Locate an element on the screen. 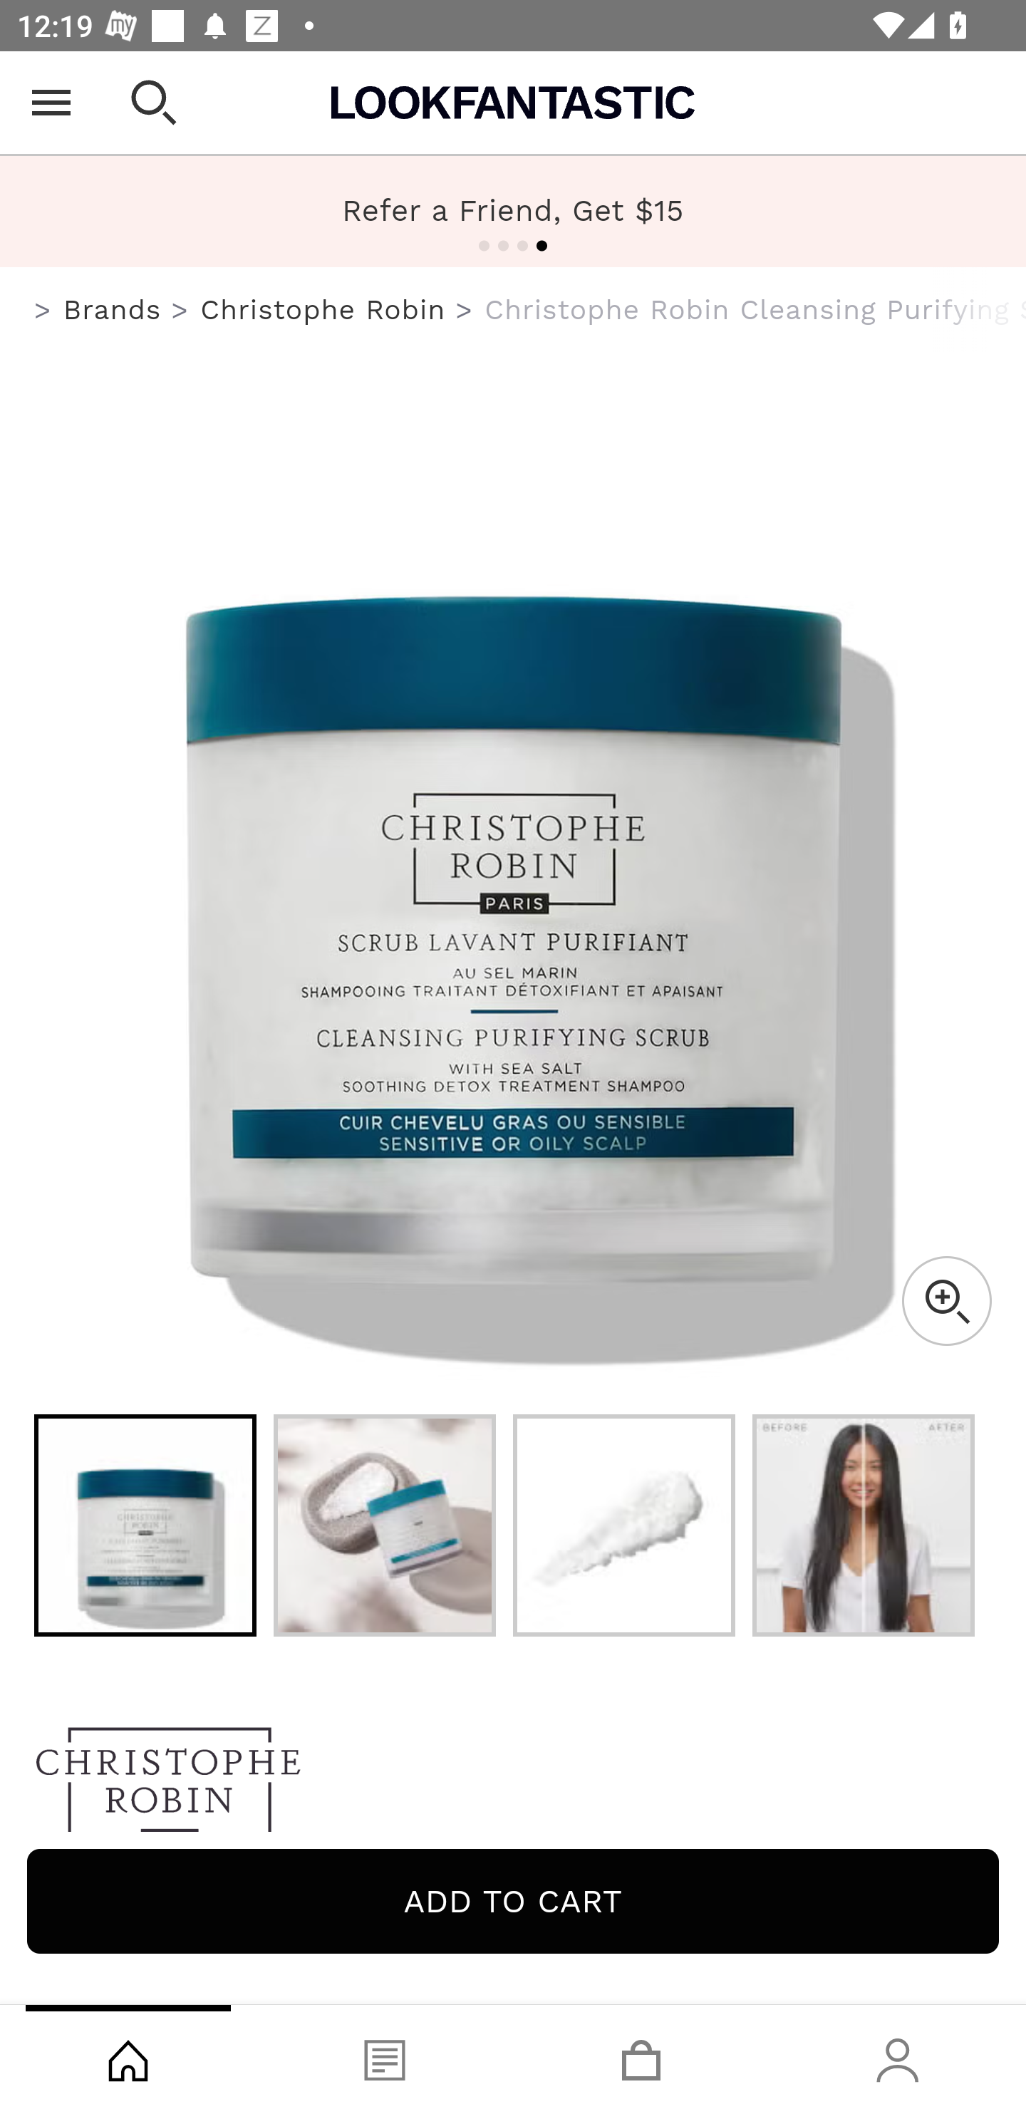 The image size is (1026, 2109). Open Menu is located at coordinates (51, 103).